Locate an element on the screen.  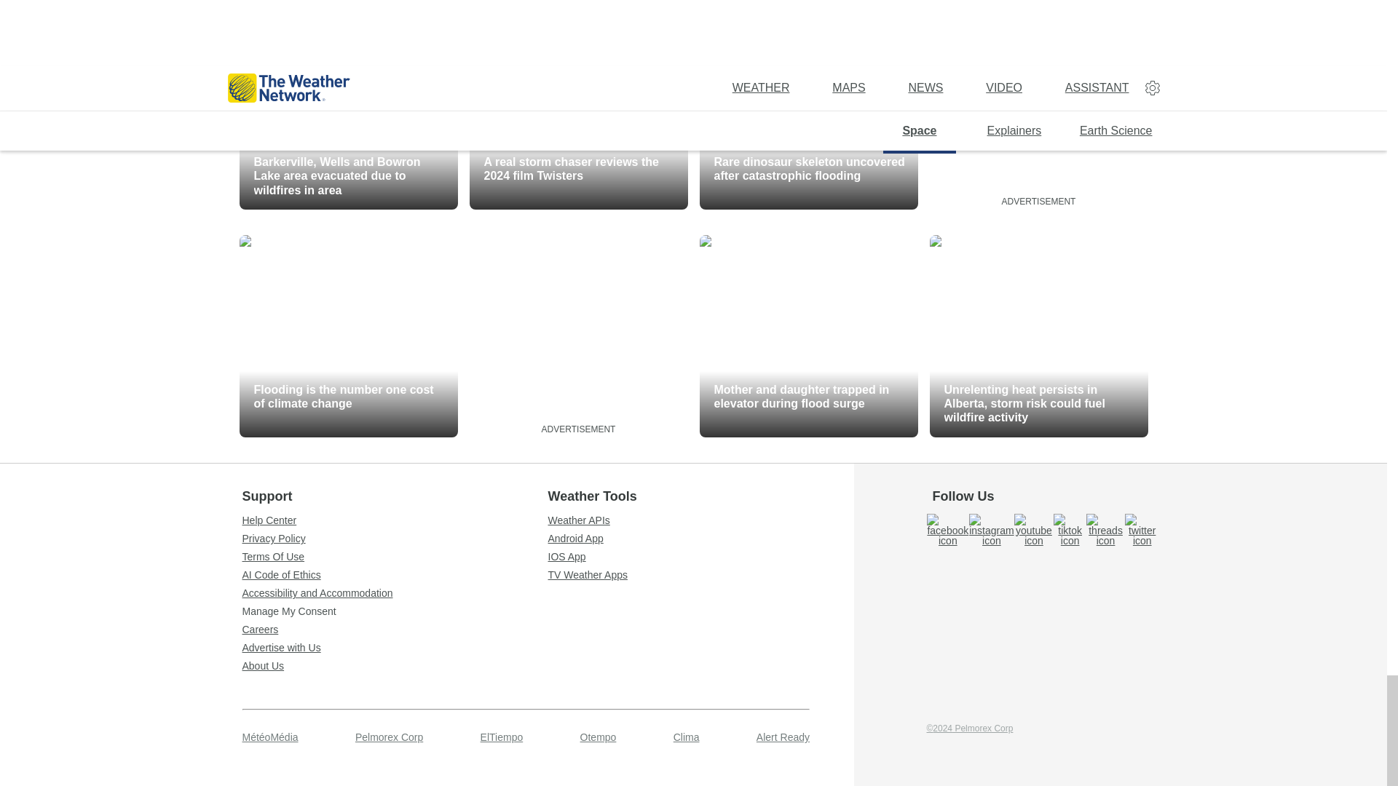
Help Center is located at coordinates (395, 520).